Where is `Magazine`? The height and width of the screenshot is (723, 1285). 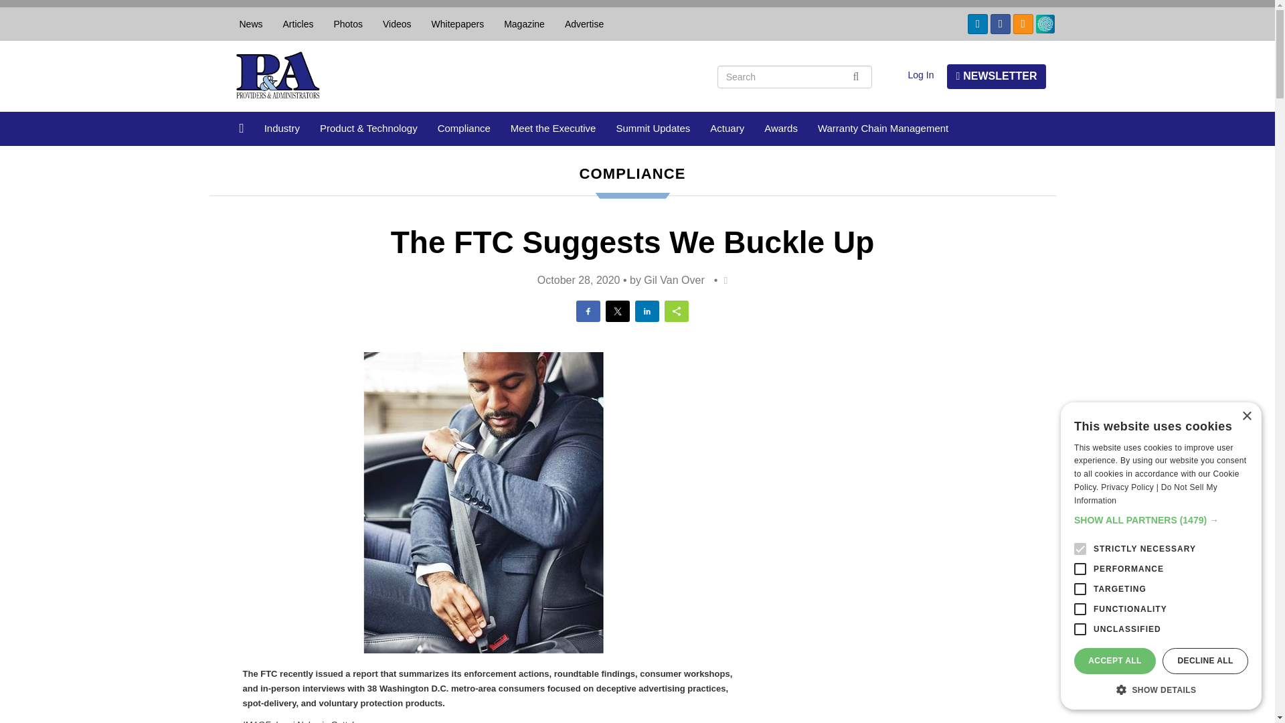 Magazine is located at coordinates (524, 23).